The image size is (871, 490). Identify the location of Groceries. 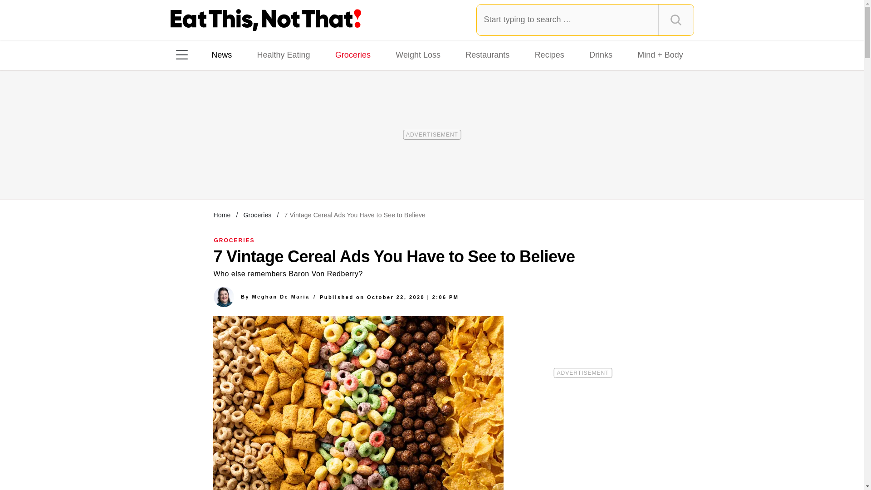
(353, 54).